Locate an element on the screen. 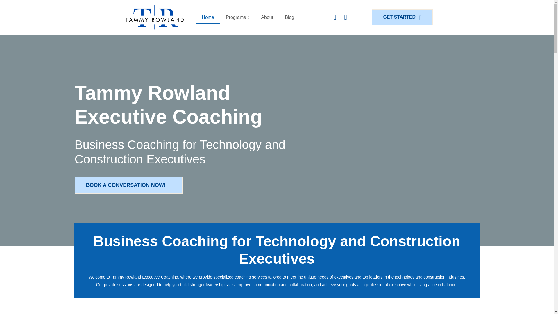 The image size is (558, 314). Programs is located at coordinates (237, 17).